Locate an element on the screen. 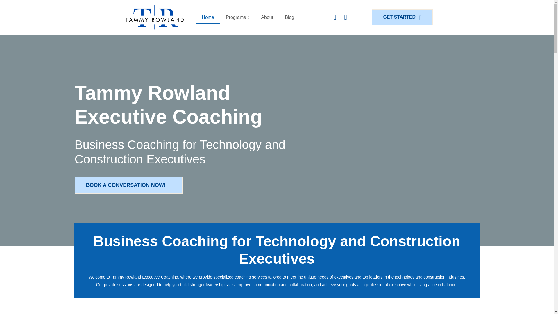 The image size is (558, 314). Programs is located at coordinates (237, 17).